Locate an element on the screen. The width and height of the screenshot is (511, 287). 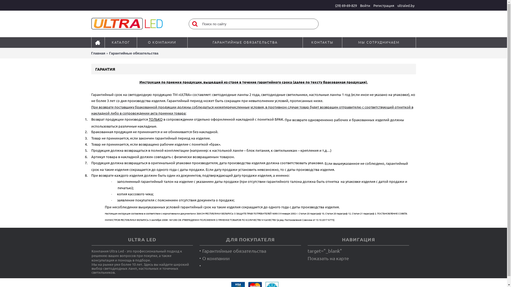
Ultra Led  is located at coordinates (127, 24).